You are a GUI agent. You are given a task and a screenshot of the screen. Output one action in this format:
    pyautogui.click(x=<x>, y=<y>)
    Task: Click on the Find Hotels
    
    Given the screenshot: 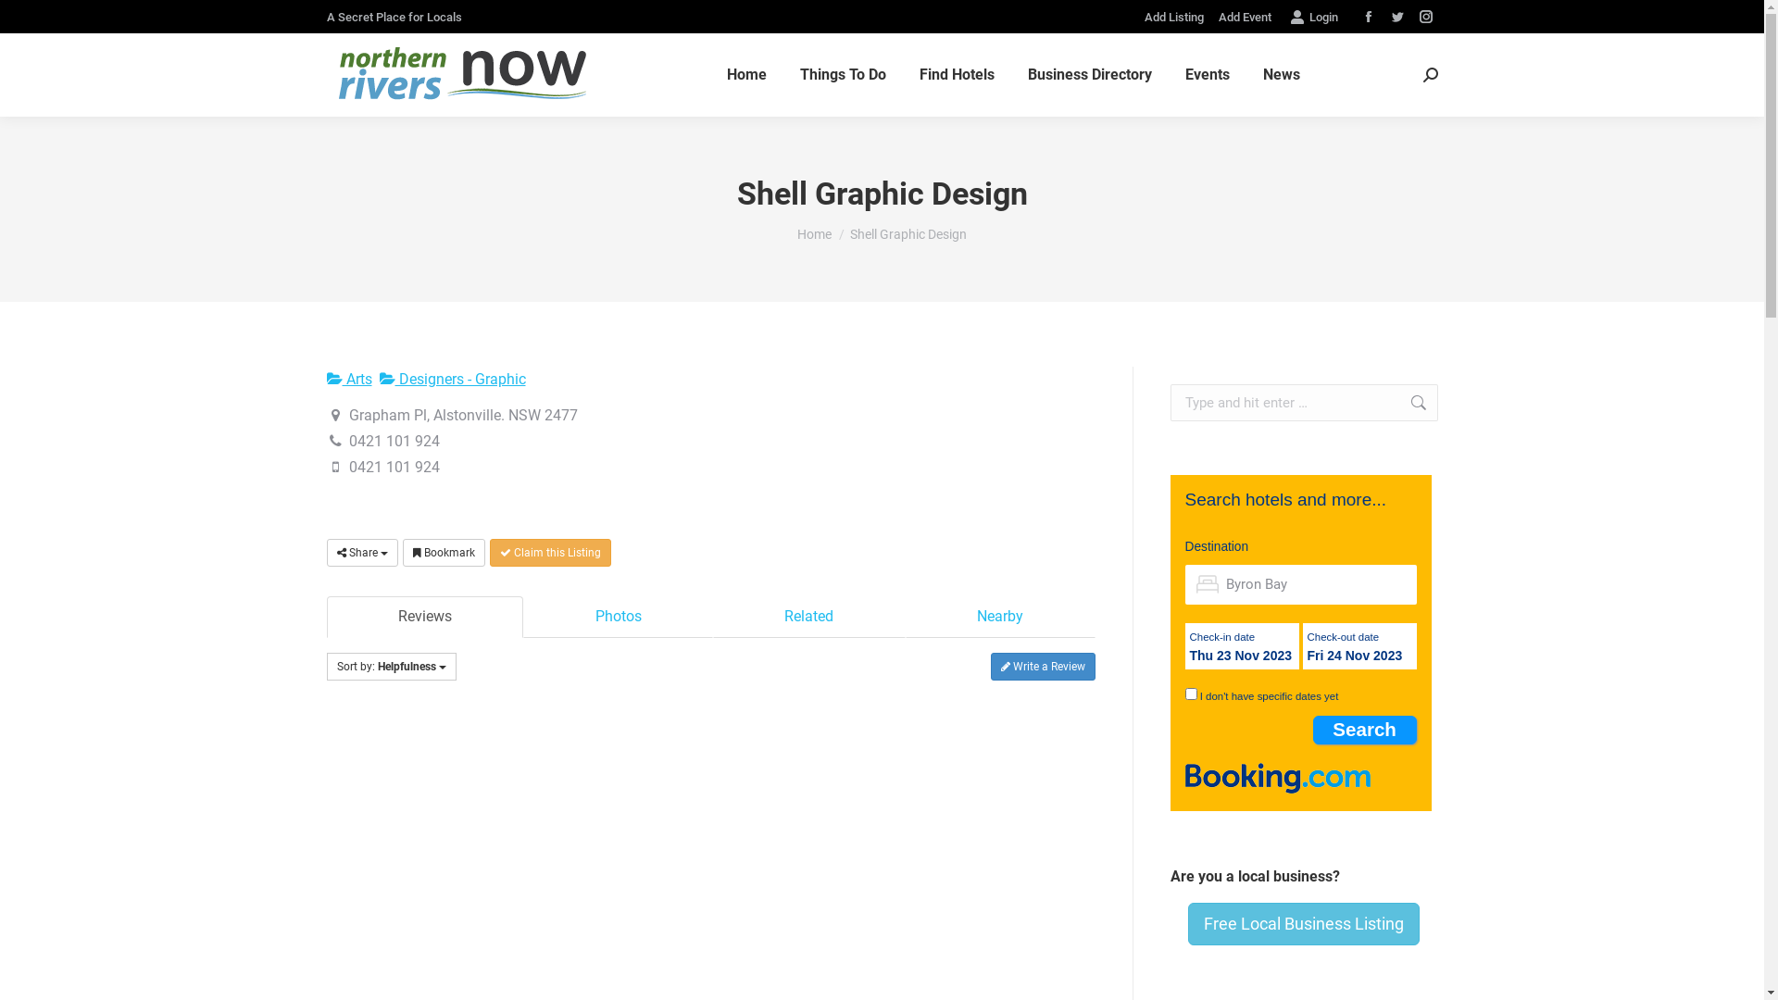 What is the action you would take?
    pyautogui.click(x=958, y=75)
    